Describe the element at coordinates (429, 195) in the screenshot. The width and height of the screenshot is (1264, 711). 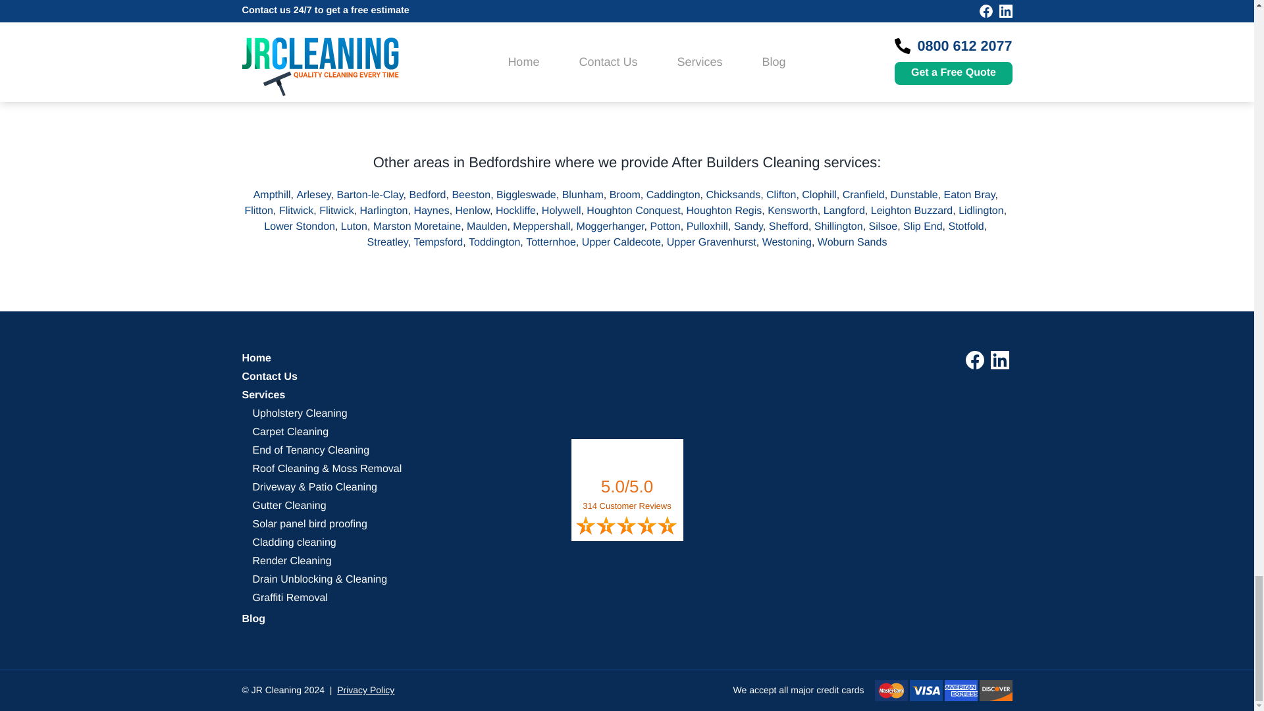
I see `Bedford` at that location.